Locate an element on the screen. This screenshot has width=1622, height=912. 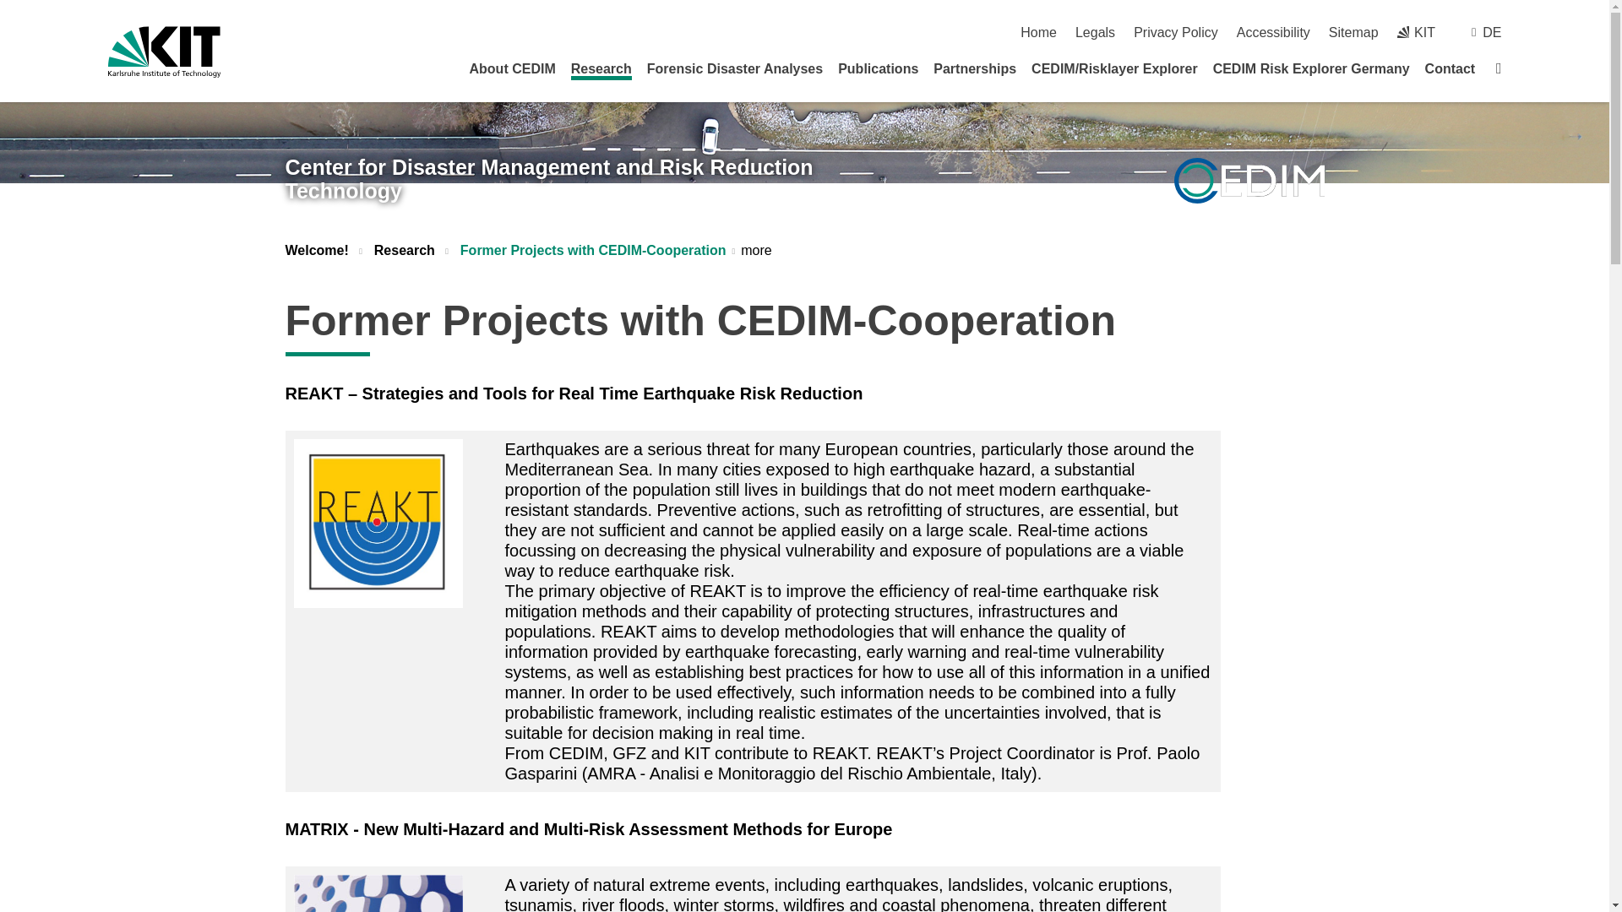
Accessibility is located at coordinates (1273, 32).